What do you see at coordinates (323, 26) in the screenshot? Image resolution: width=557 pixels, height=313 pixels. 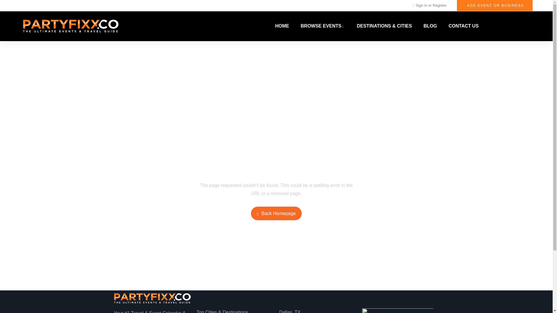 I see `BROWSE EVENTS` at bounding box center [323, 26].